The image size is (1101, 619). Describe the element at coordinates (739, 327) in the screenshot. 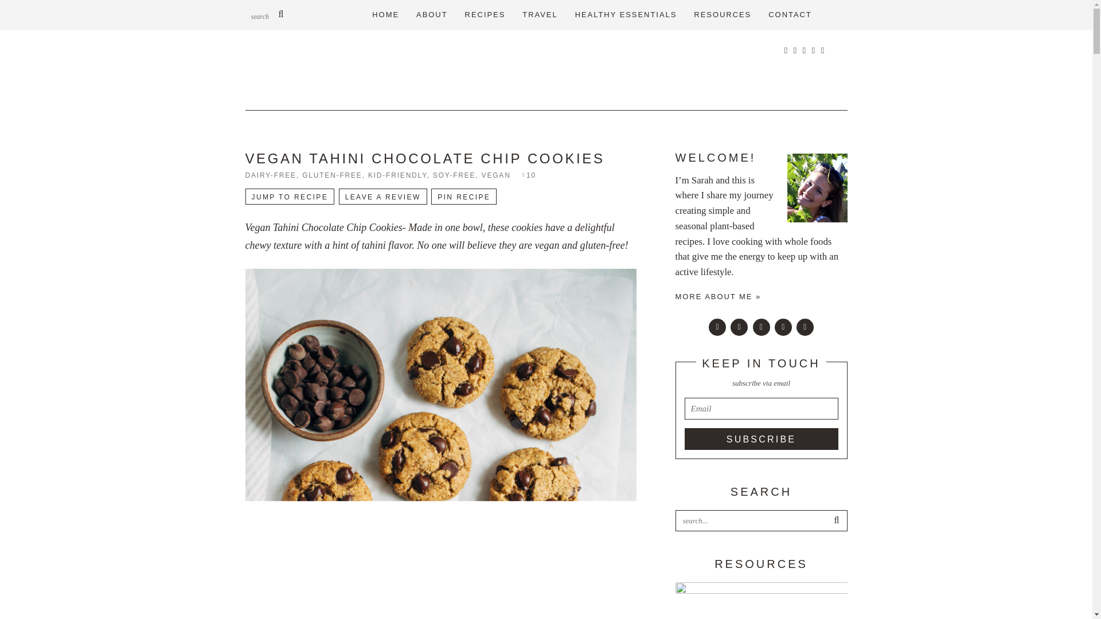

I see `Facebook` at that location.